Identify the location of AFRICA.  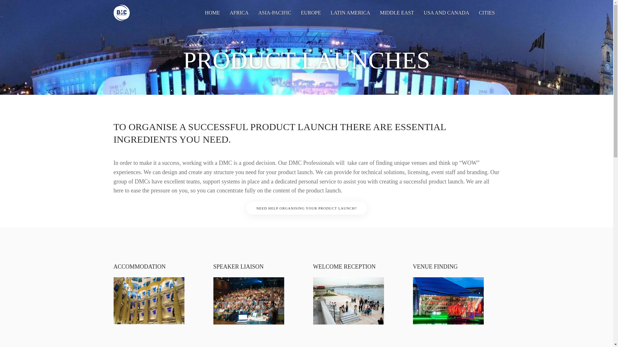
(239, 13).